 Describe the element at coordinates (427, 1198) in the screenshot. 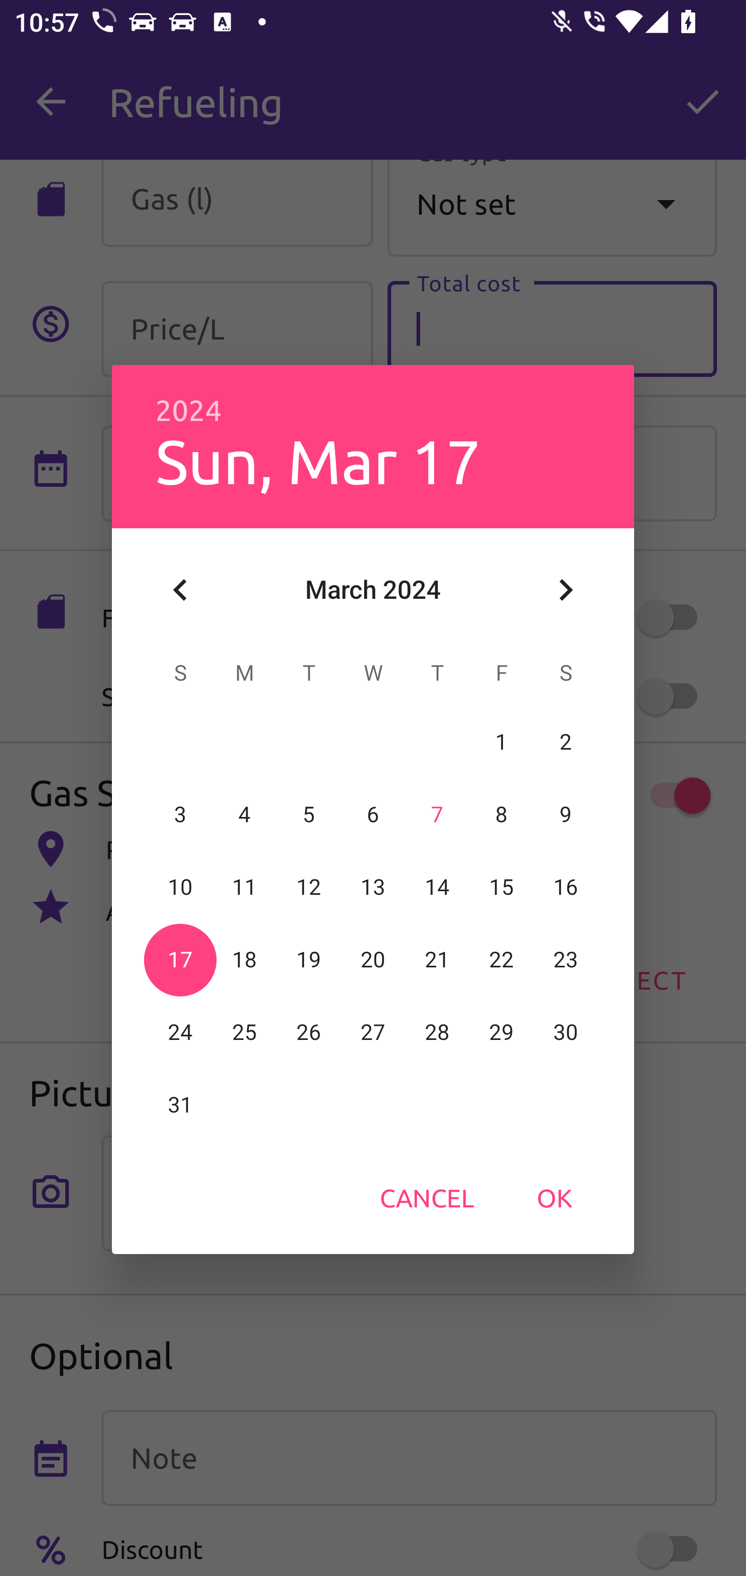

I see `CANCEL` at that location.